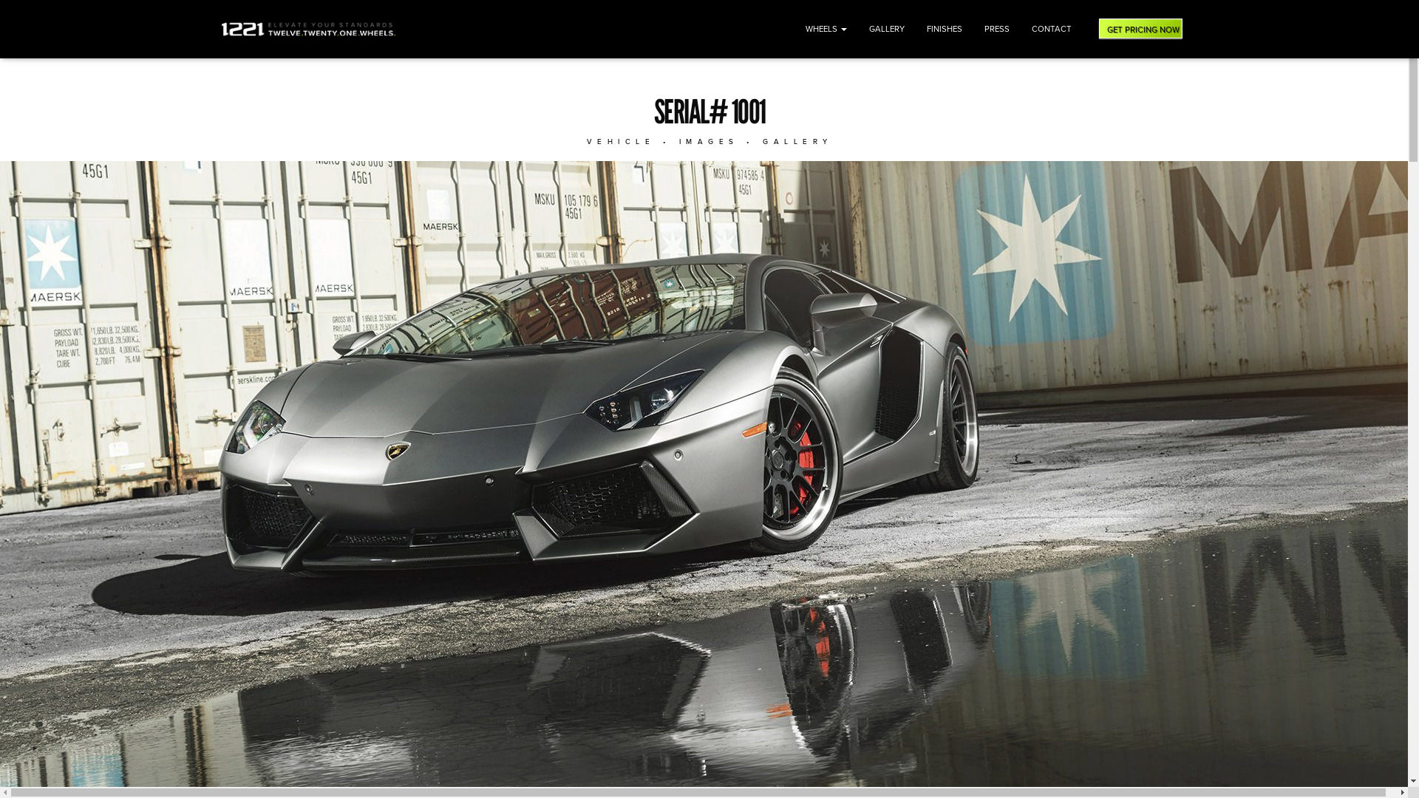 The image size is (1419, 798). I want to click on WHEELS, so click(826, 30).